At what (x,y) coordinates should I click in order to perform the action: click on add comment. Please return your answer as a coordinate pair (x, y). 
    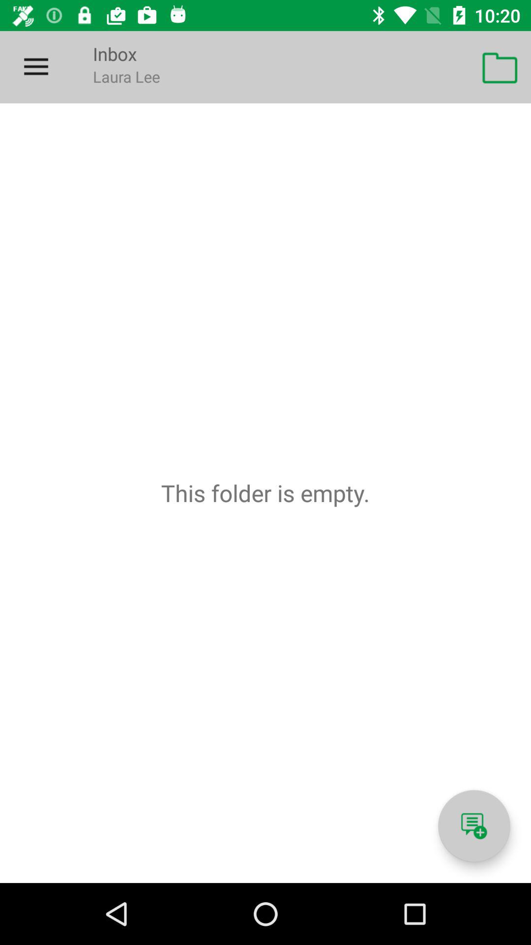
    Looking at the image, I should click on (474, 826).